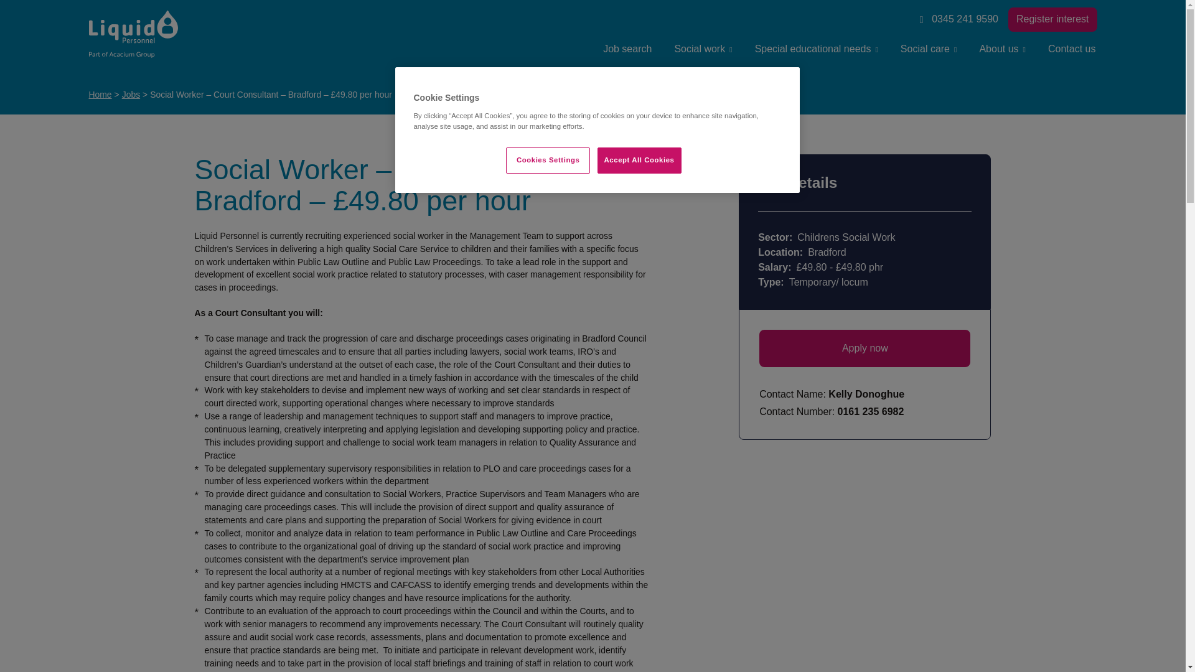 The height and width of the screenshot is (672, 1195). Describe the element at coordinates (864, 238) in the screenshot. I see `Sector` at that location.